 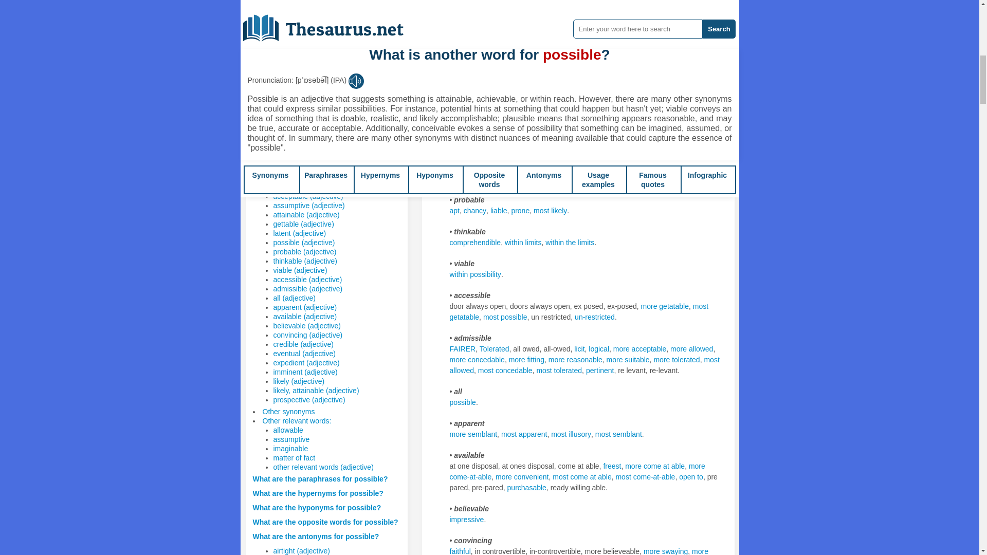 What do you see at coordinates (607, 83) in the screenshot?
I see `Synonyms for Possible` at bounding box center [607, 83].